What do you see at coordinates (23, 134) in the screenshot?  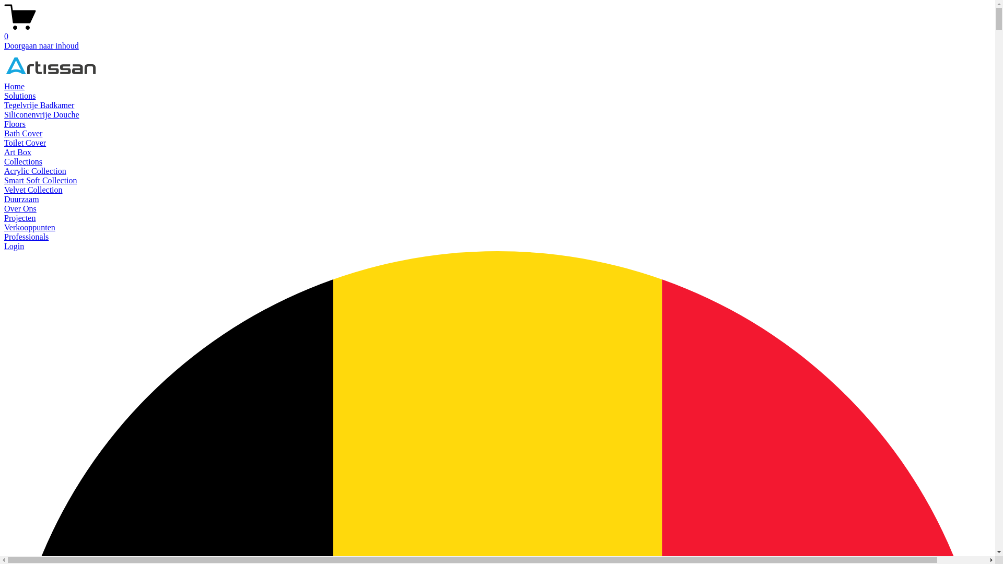 I see `Bath Cover` at bounding box center [23, 134].